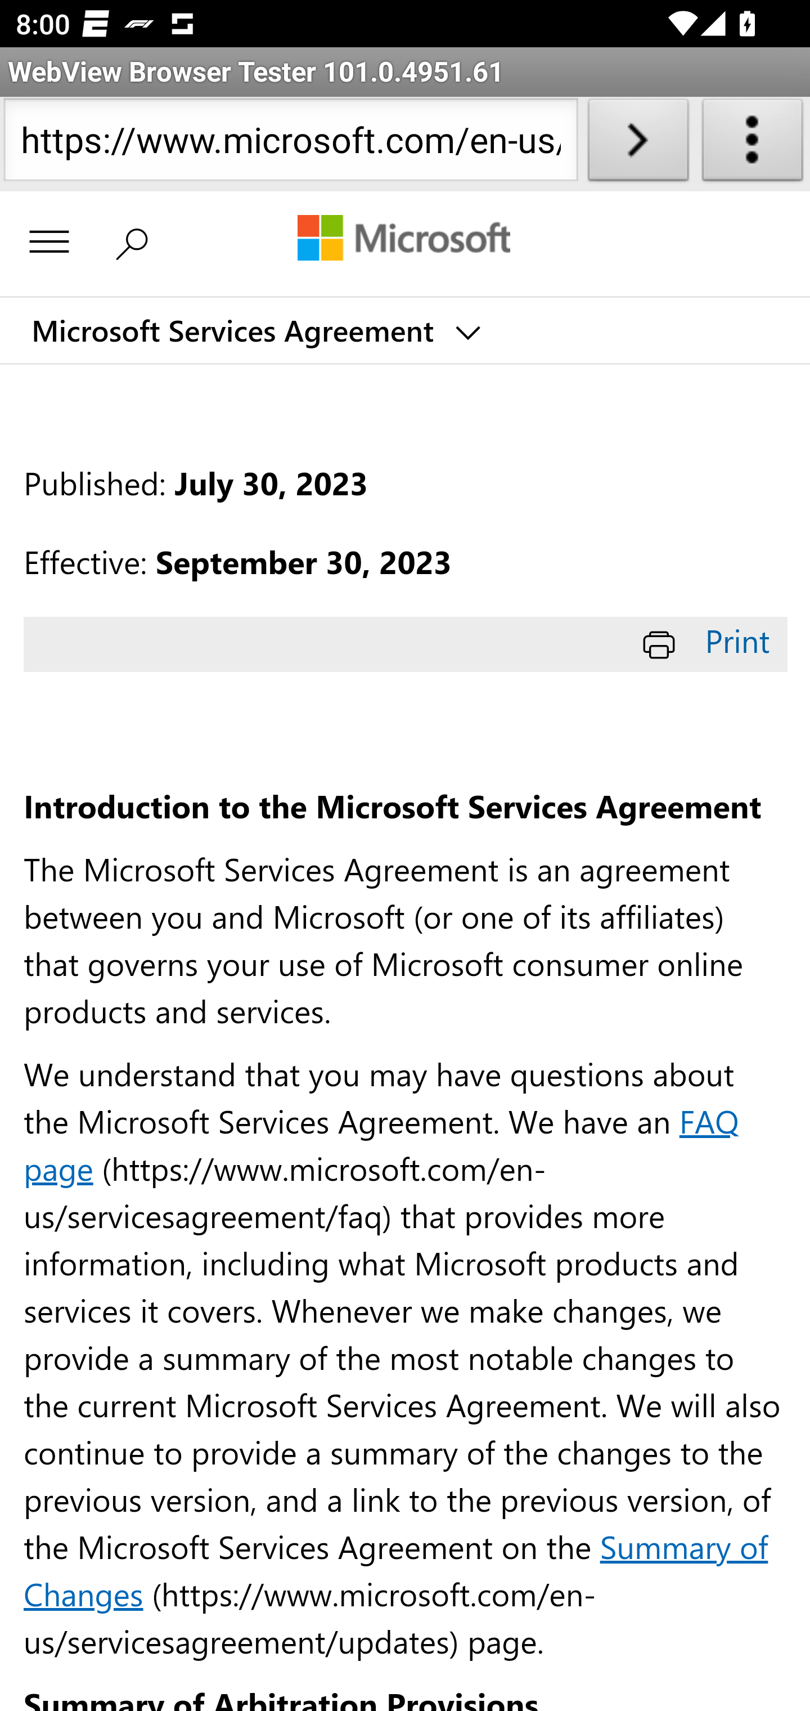 This screenshot has width=810, height=1711. I want to click on About WebView, so click(753, 144).